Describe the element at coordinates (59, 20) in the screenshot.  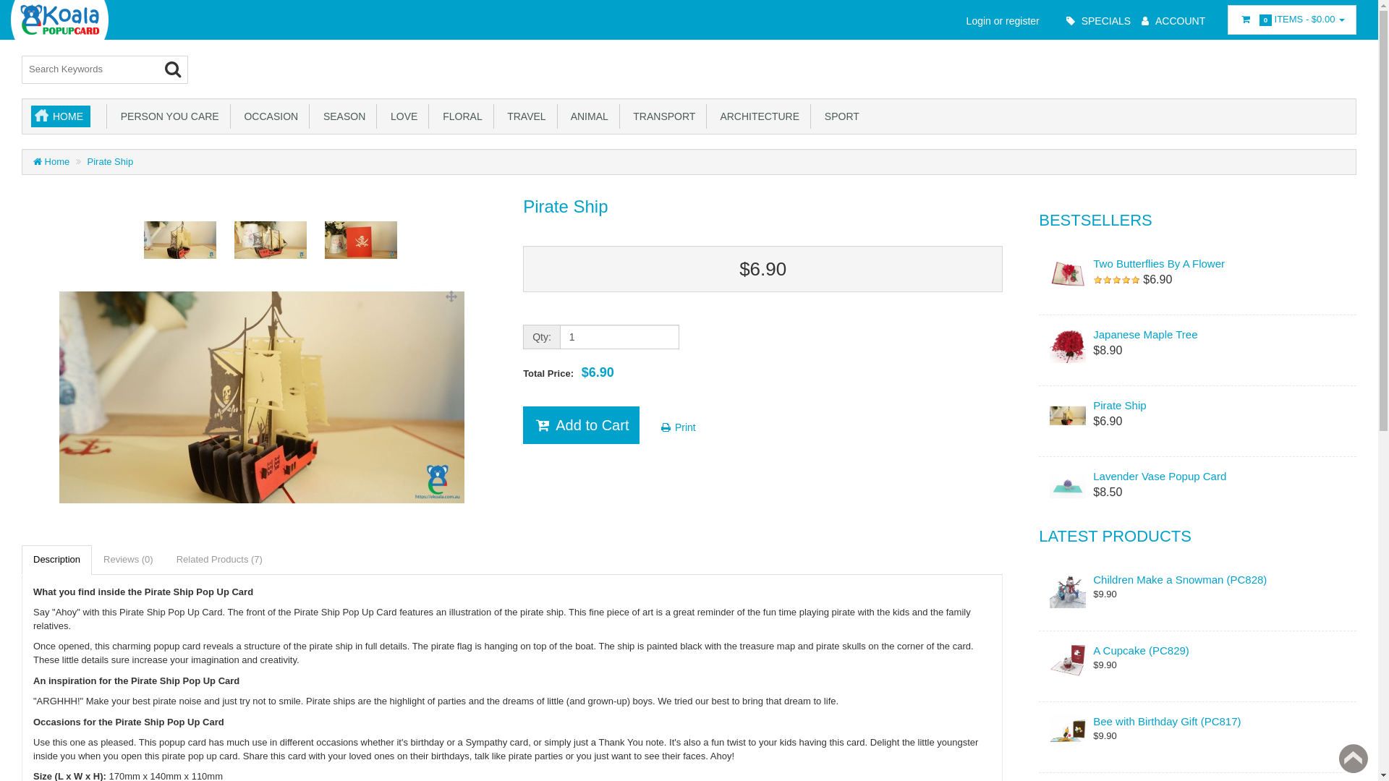
I see `eKoala 3D Popup Card` at that location.